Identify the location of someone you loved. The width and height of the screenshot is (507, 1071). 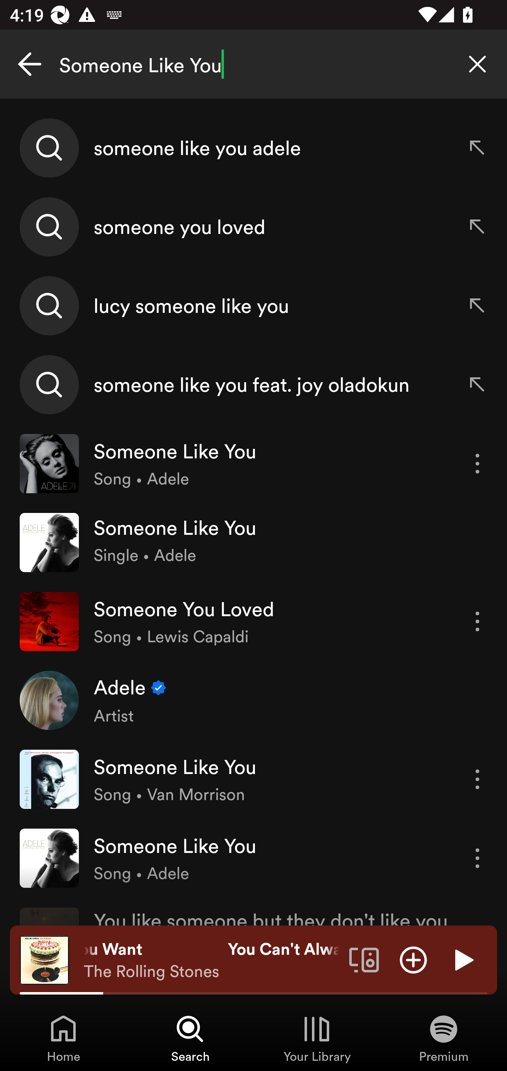
(254, 227).